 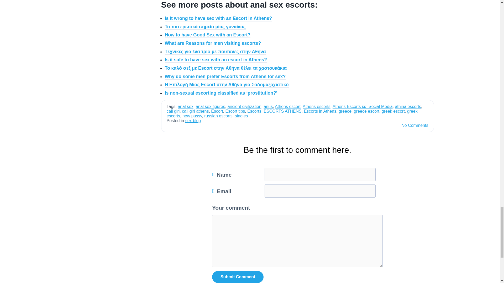 I want to click on Submit Comment, so click(x=238, y=277).